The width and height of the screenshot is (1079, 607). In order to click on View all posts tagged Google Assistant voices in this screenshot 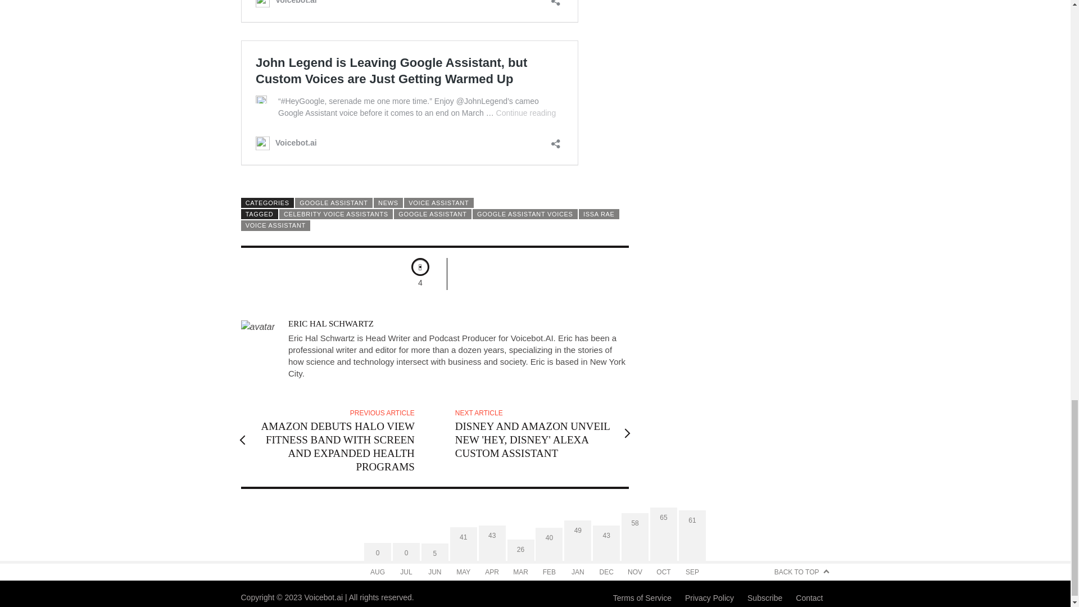, I will do `click(525, 214)`.